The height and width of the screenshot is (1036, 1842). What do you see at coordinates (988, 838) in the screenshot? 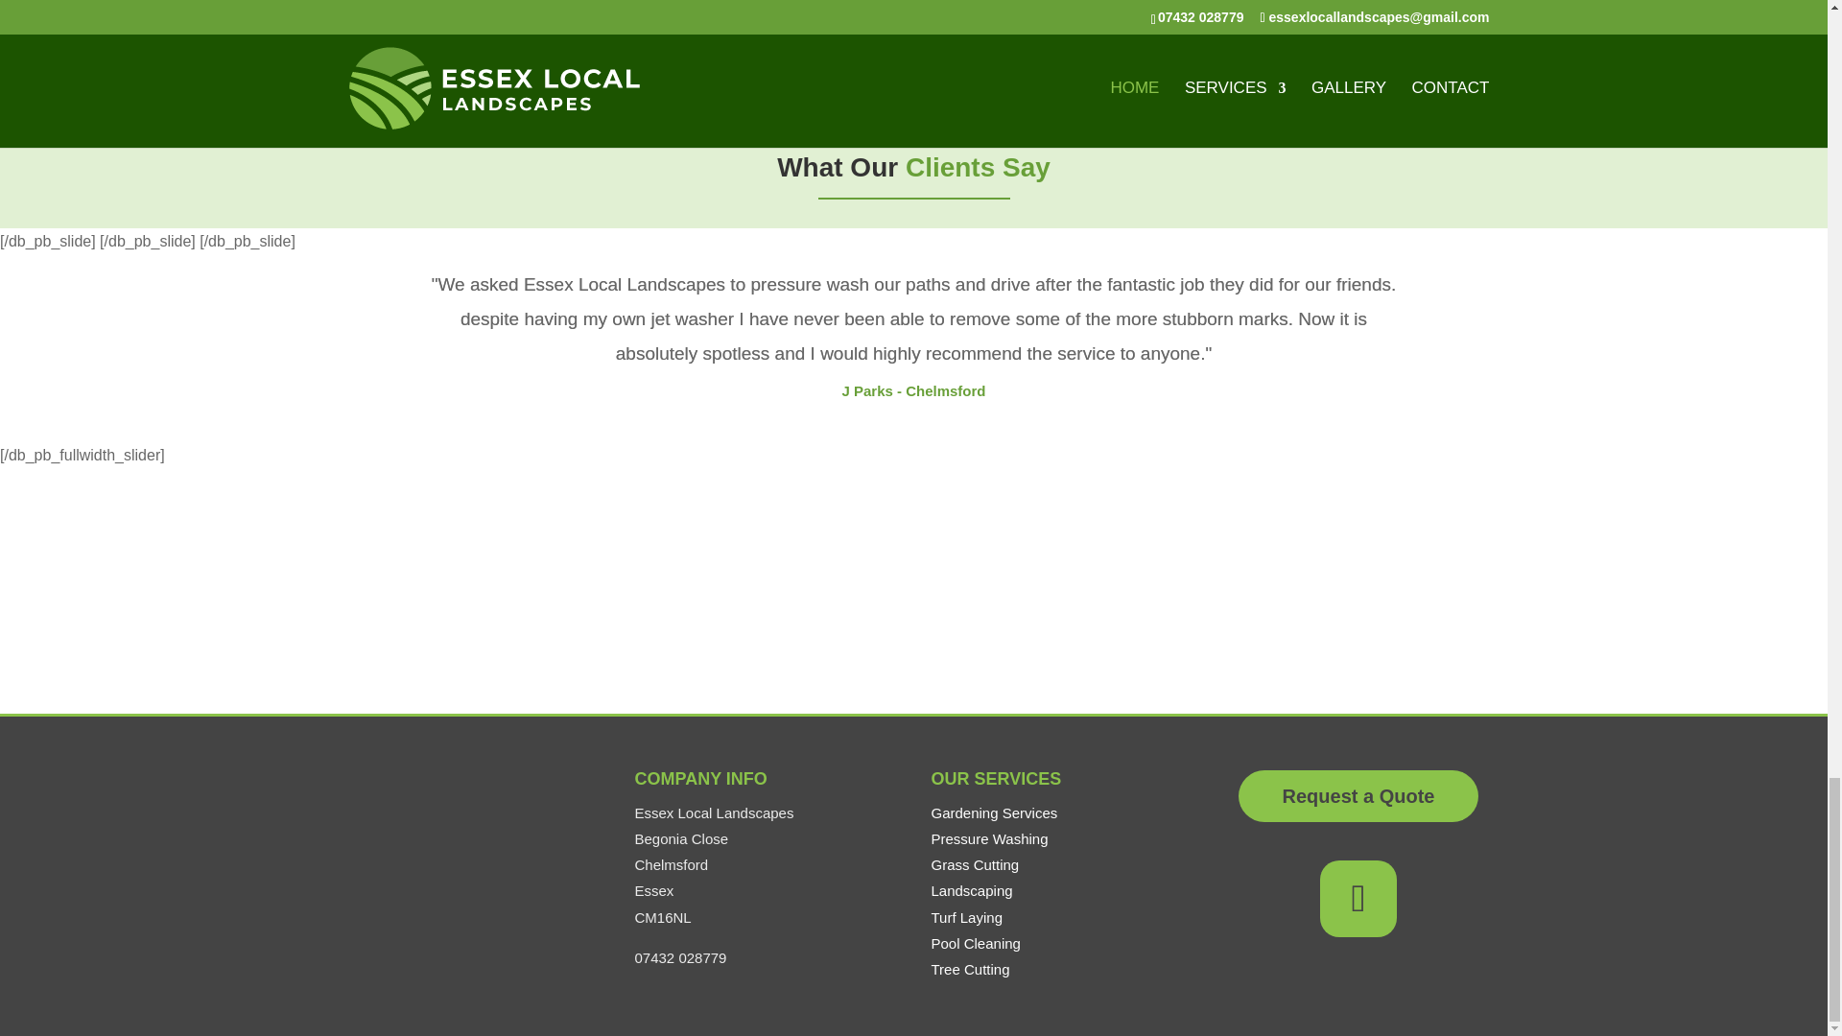
I see `Pressure Washing` at bounding box center [988, 838].